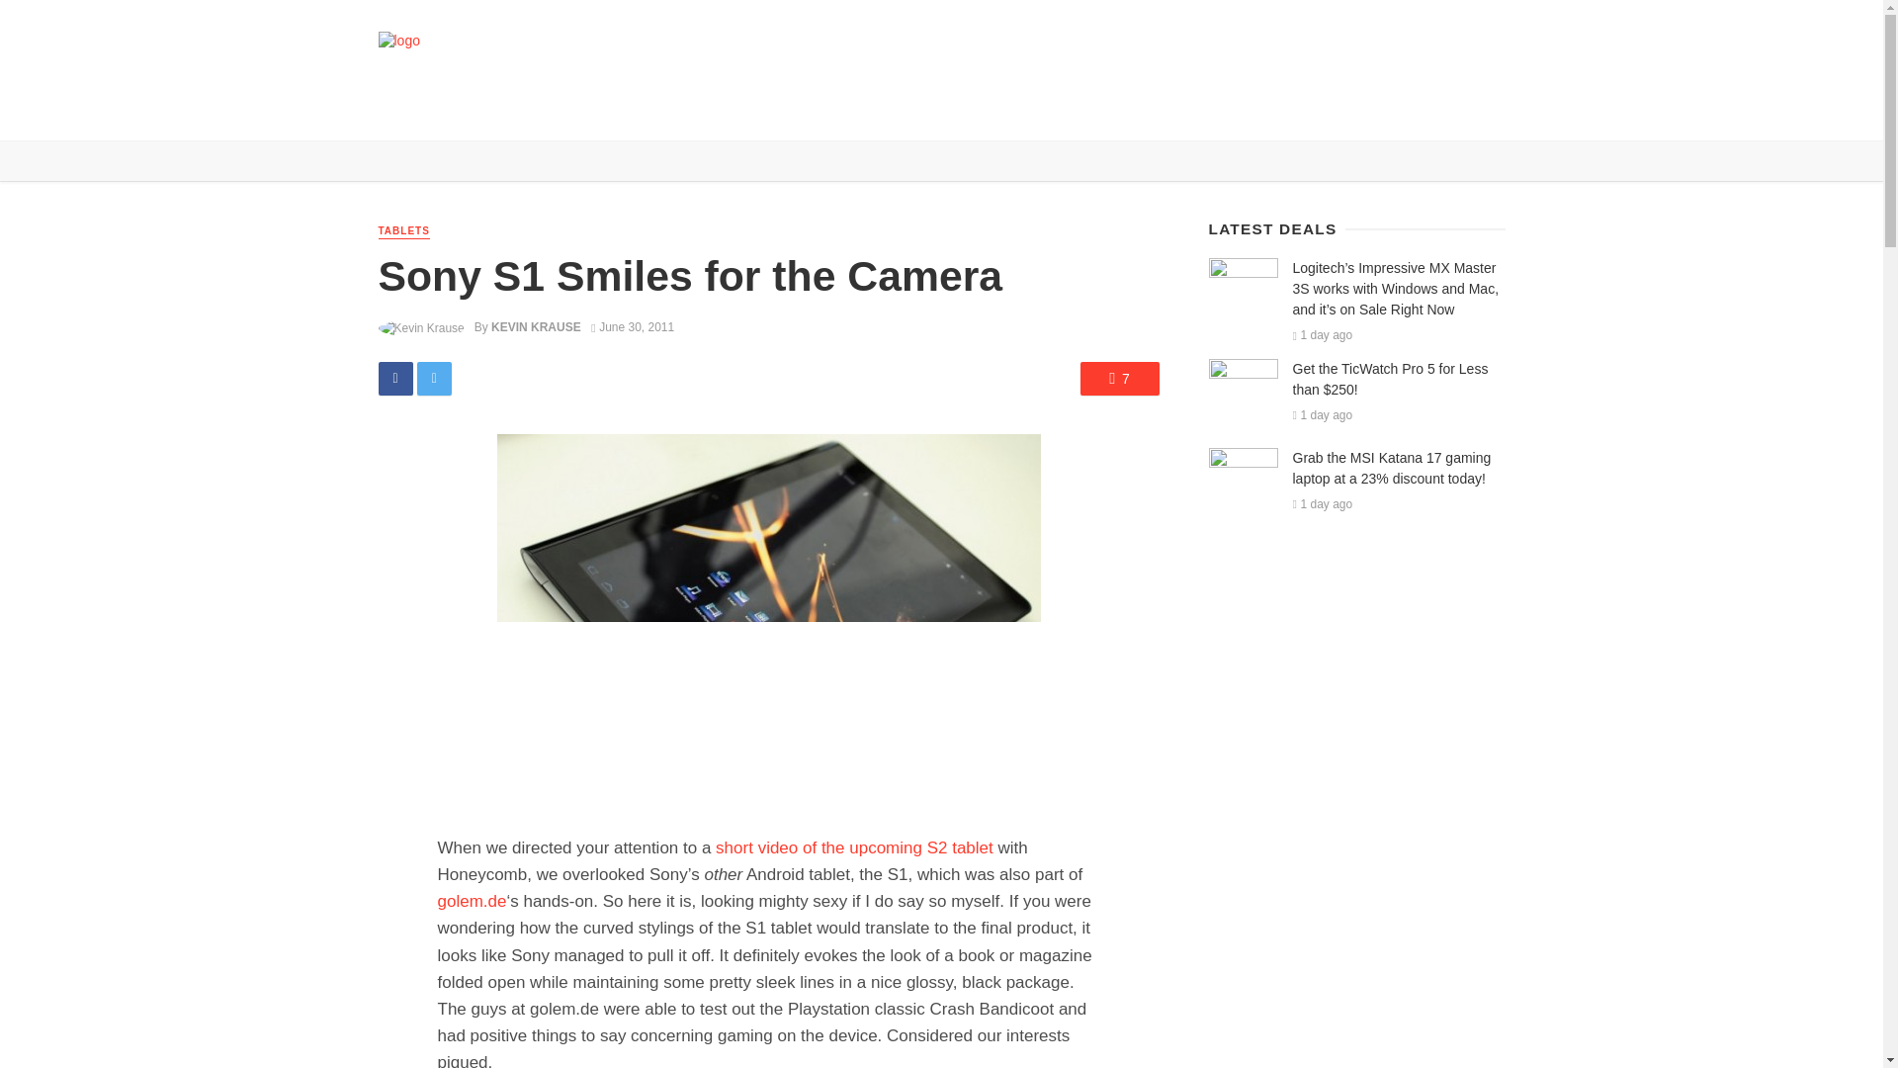  I want to click on NEWS, so click(451, 111).